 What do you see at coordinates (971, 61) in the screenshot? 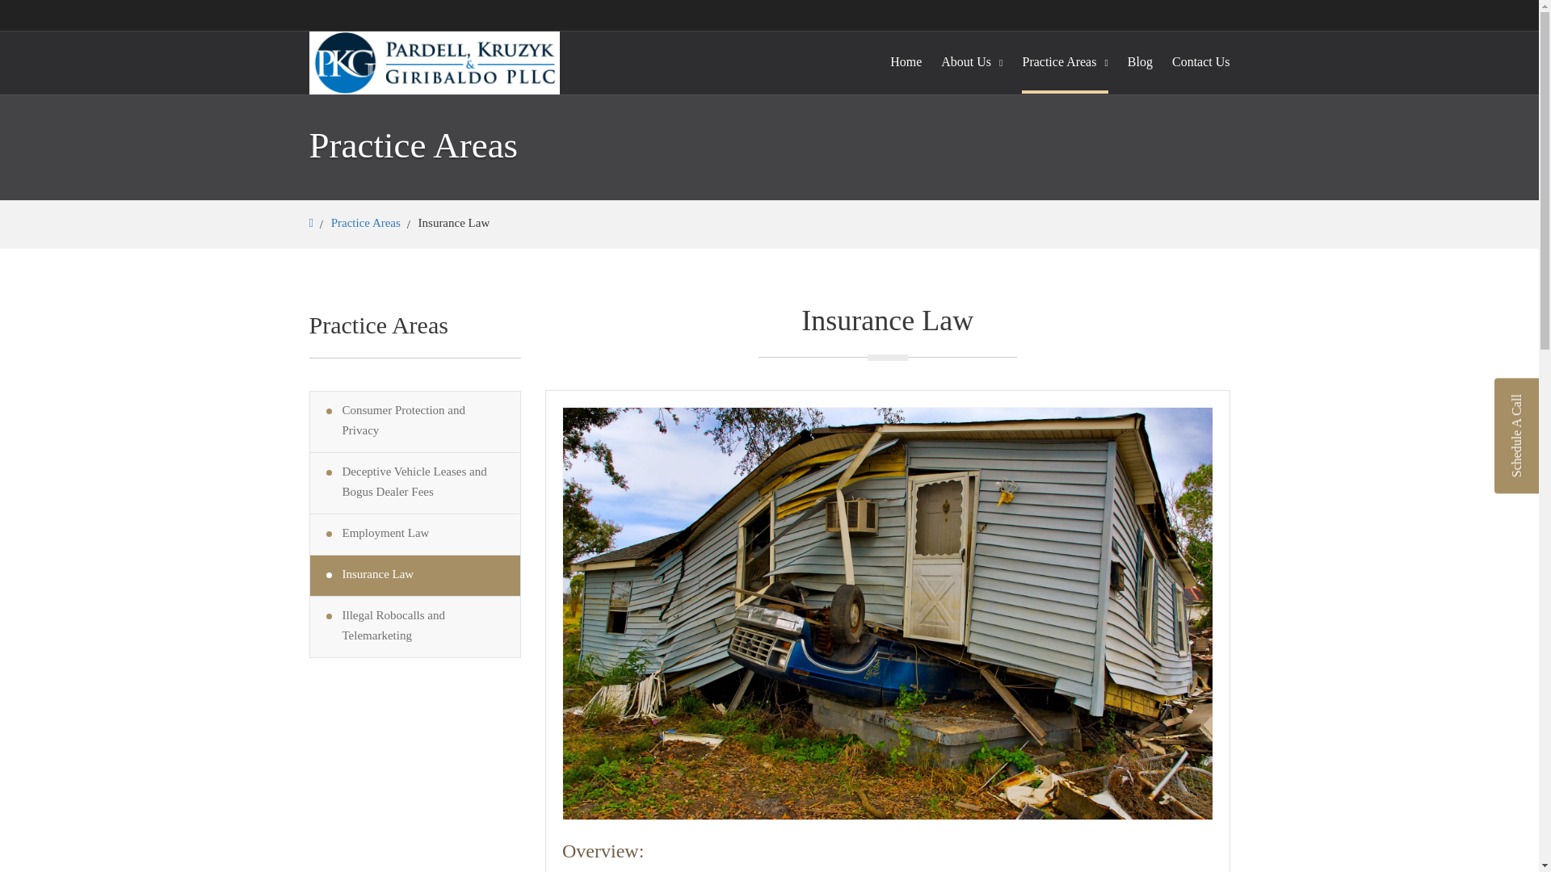
I see `About Us` at bounding box center [971, 61].